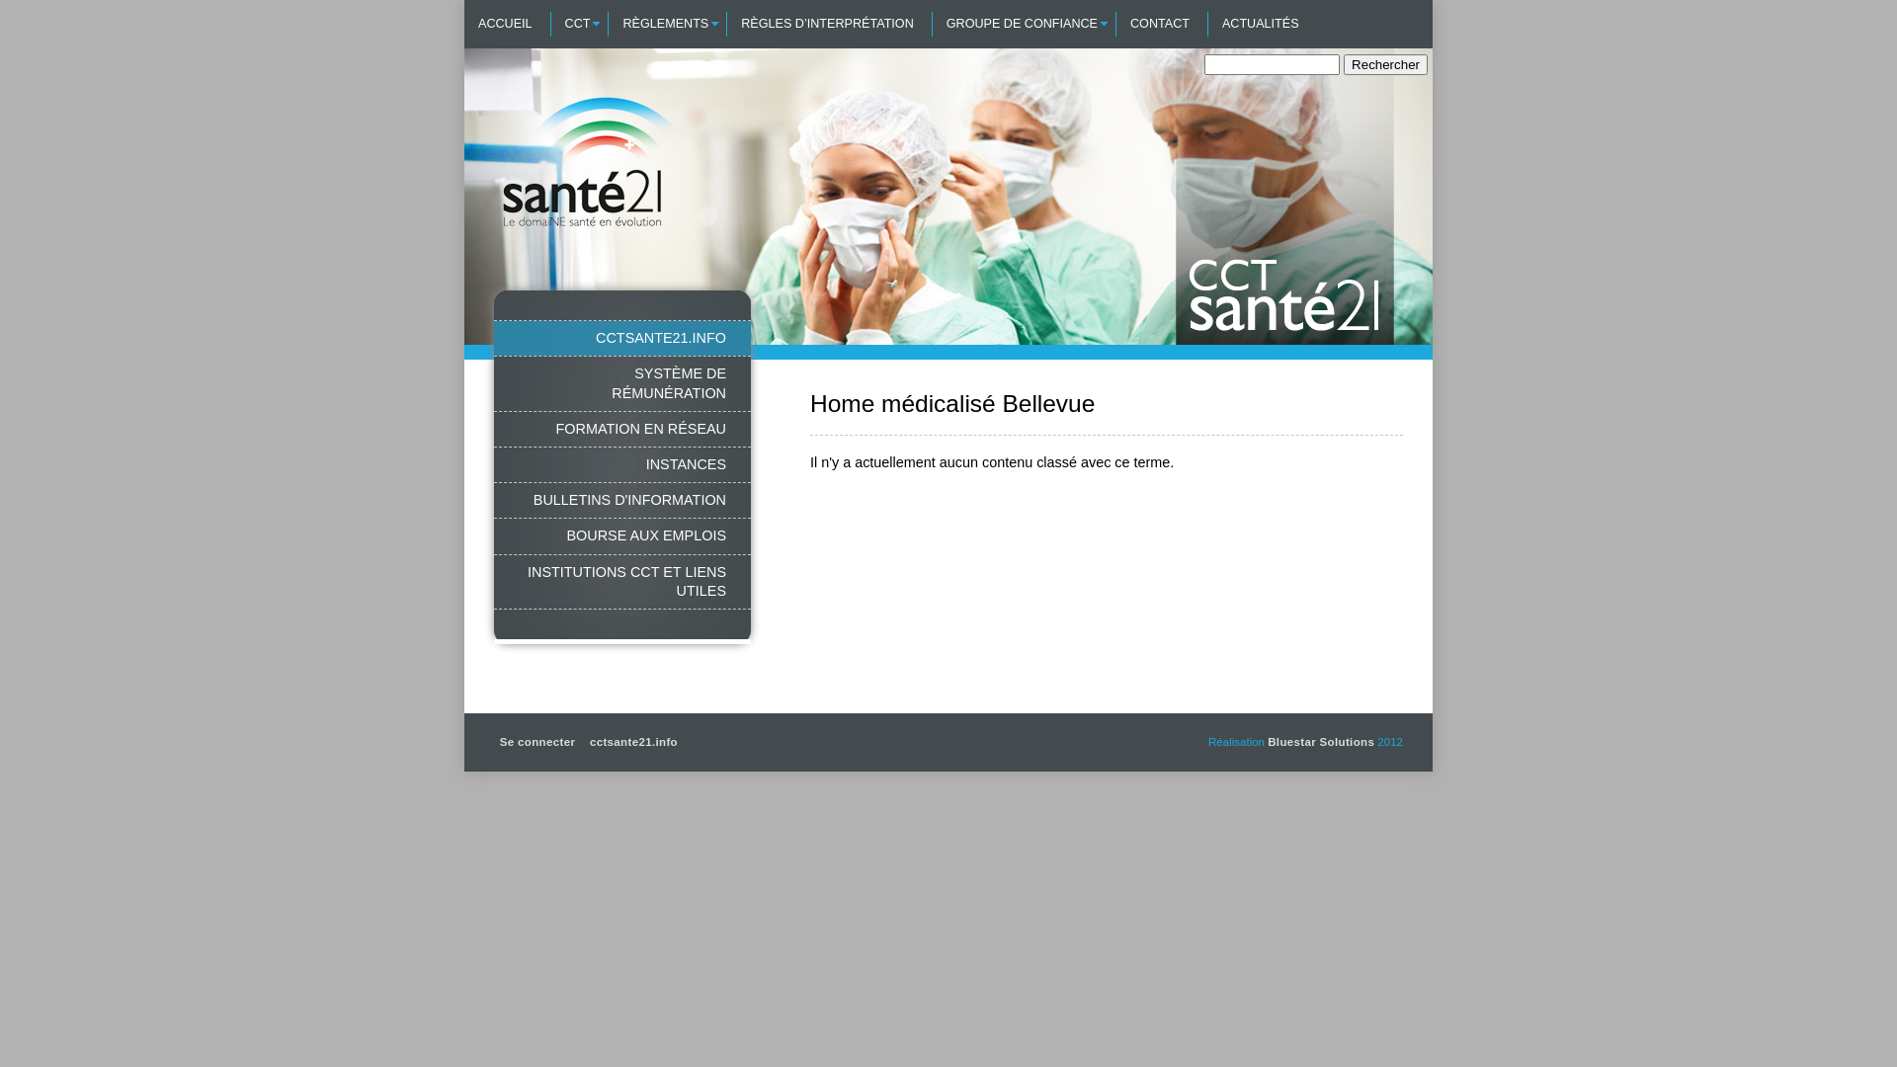 The width and height of the screenshot is (1897, 1067). I want to click on GROUPE DE CONFIANCE, so click(1022, 24).